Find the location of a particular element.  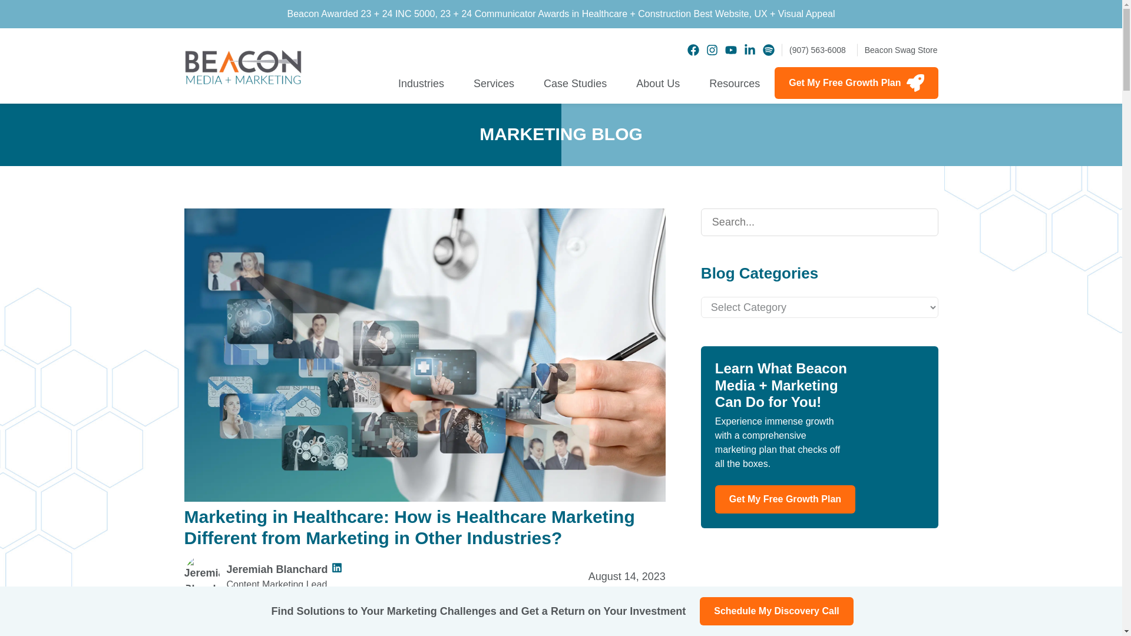

YouTube is located at coordinates (730, 50).